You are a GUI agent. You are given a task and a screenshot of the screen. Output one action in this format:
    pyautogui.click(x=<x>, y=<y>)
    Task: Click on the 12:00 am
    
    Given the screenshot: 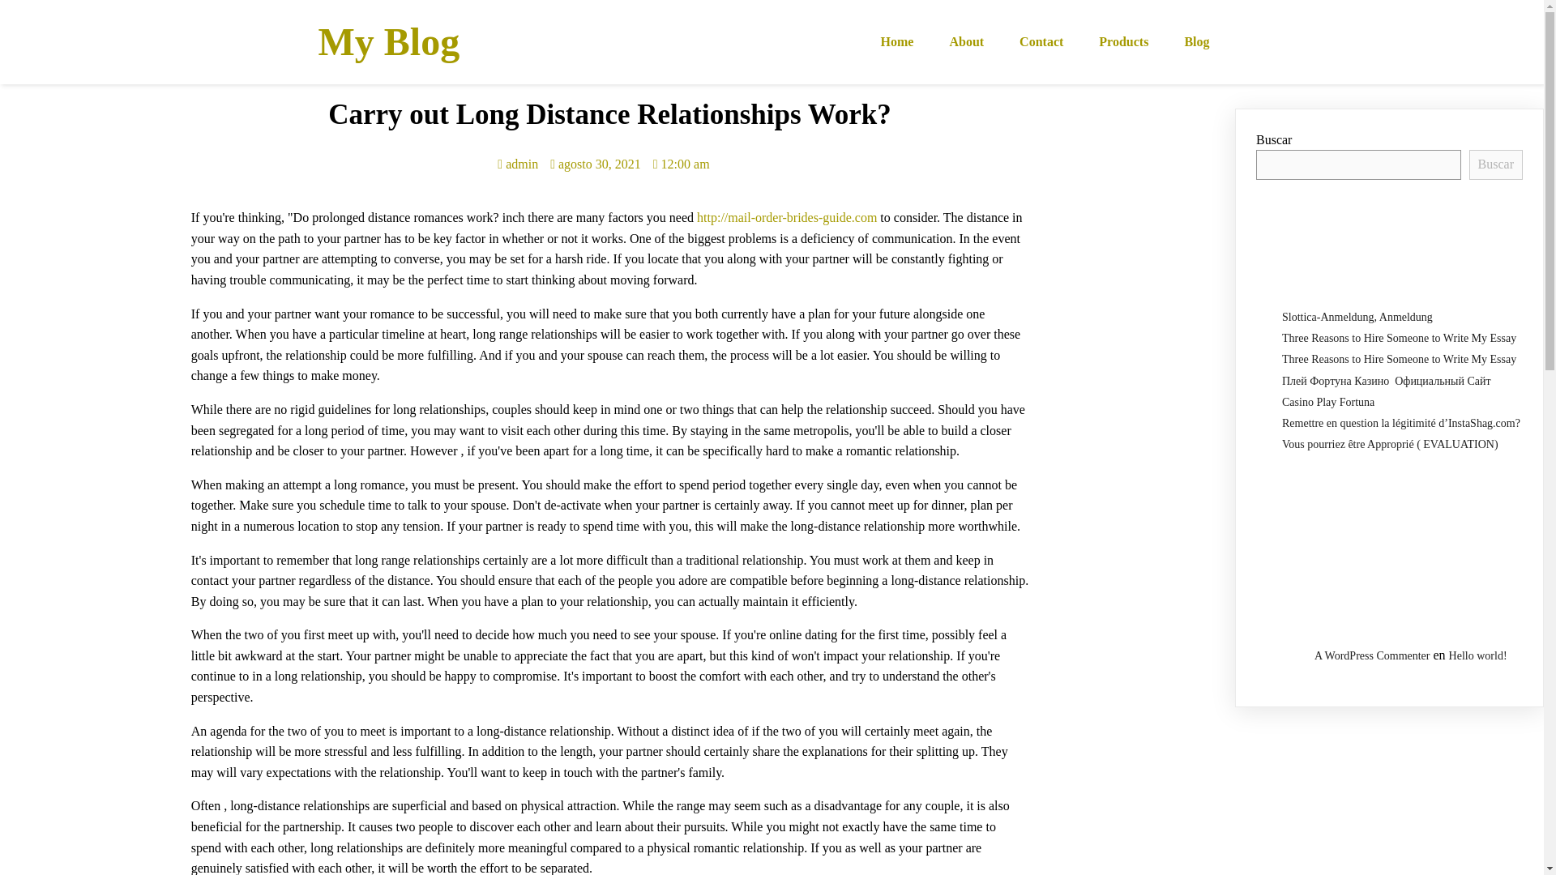 What is the action you would take?
    pyautogui.click(x=681, y=164)
    